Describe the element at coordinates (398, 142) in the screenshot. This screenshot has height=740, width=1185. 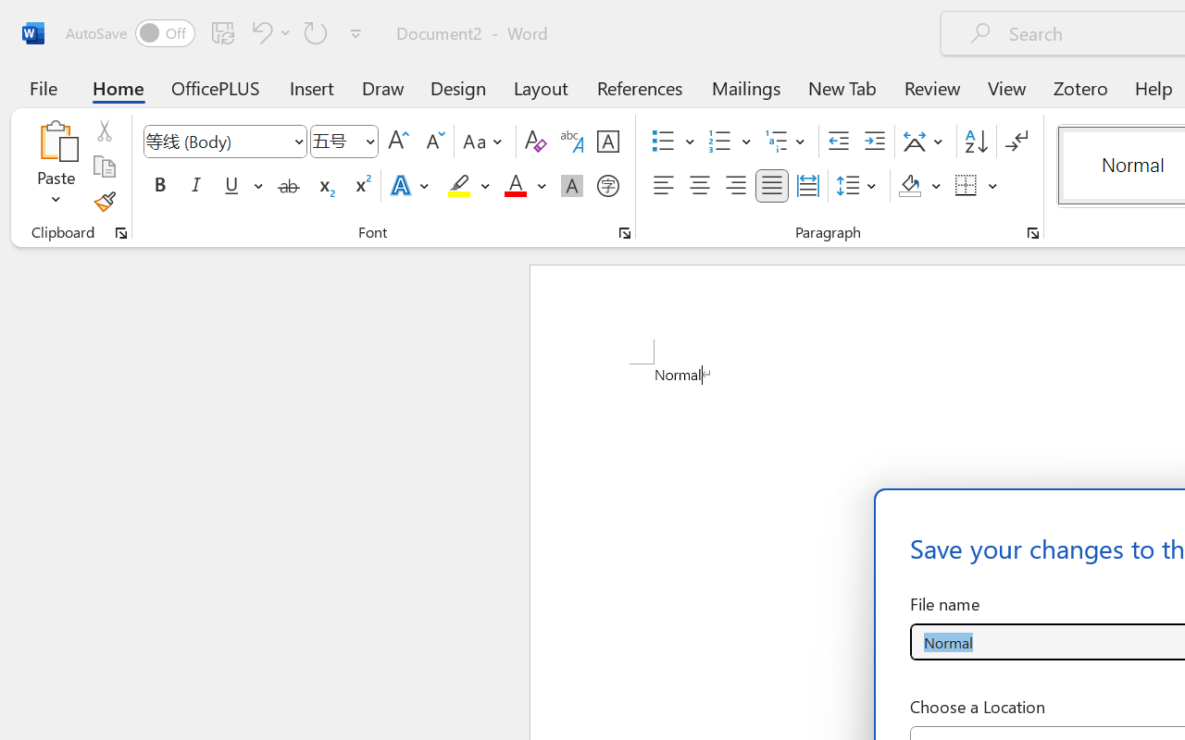
I see `Grow Font` at that location.